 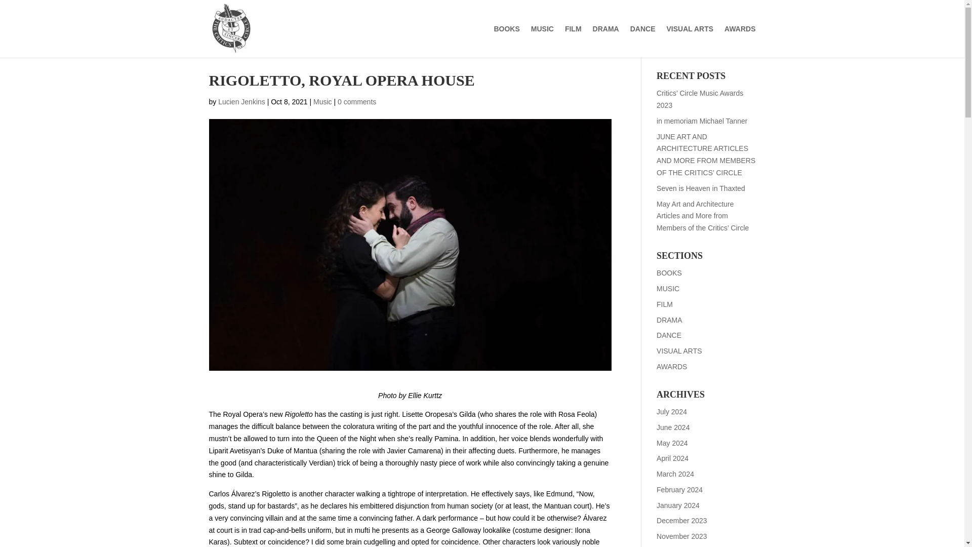 I want to click on VISUAL ARTS, so click(x=679, y=350).